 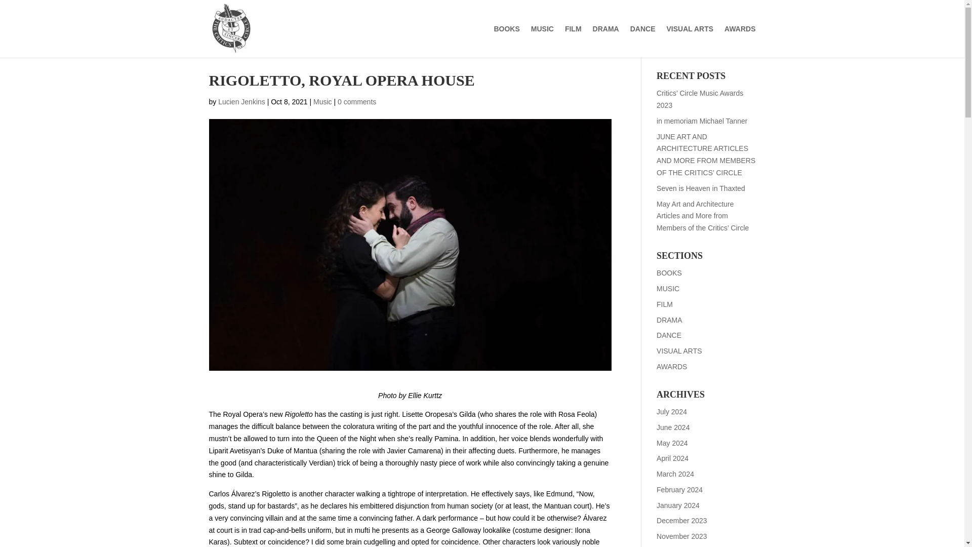 I want to click on VISUAL ARTS, so click(x=679, y=350).